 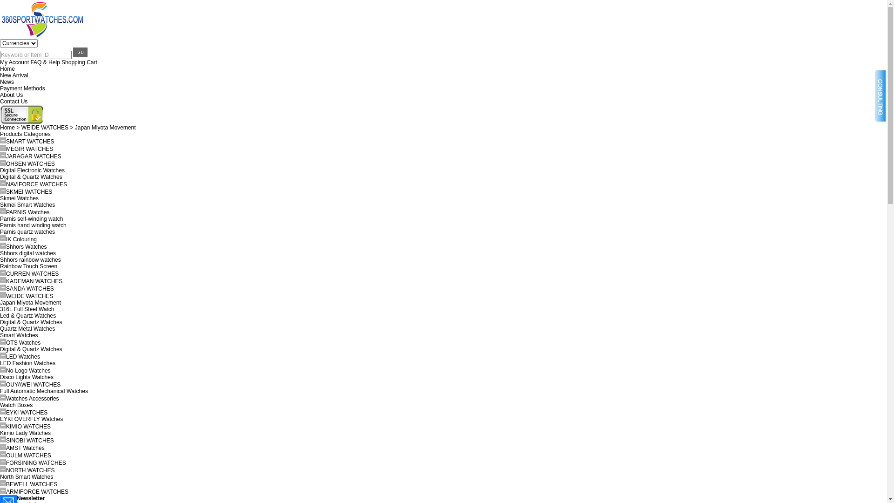 What do you see at coordinates (44, 391) in the screenshot?
I see `Full Automatic Mechanical Watches` at bounding box center [44, 391].